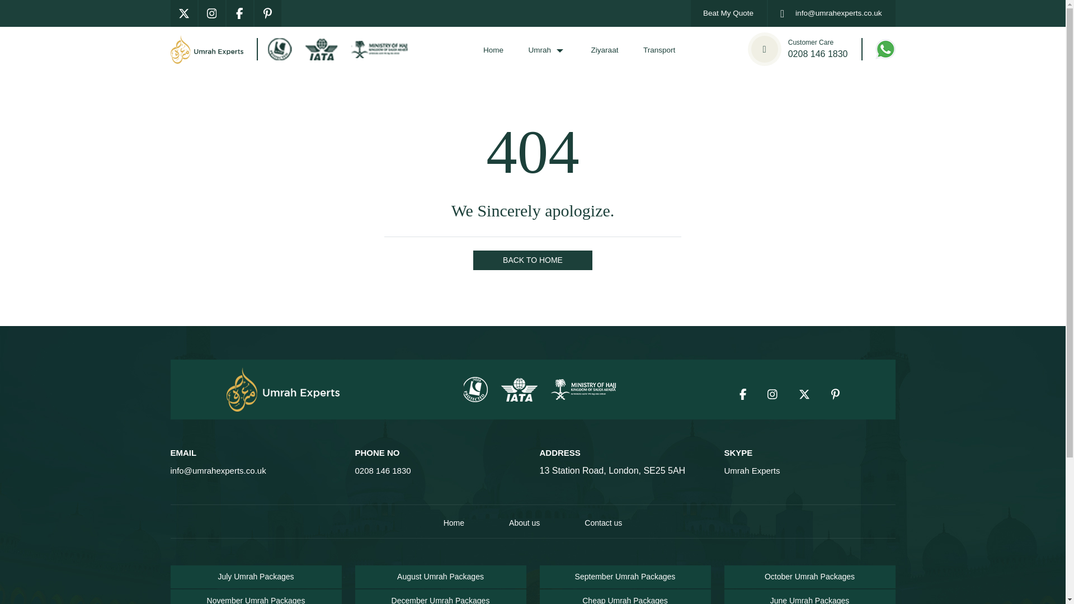  Describe the element at coordinates (659, 50) in the screenshot. I see `Beat My Quote` at that location.